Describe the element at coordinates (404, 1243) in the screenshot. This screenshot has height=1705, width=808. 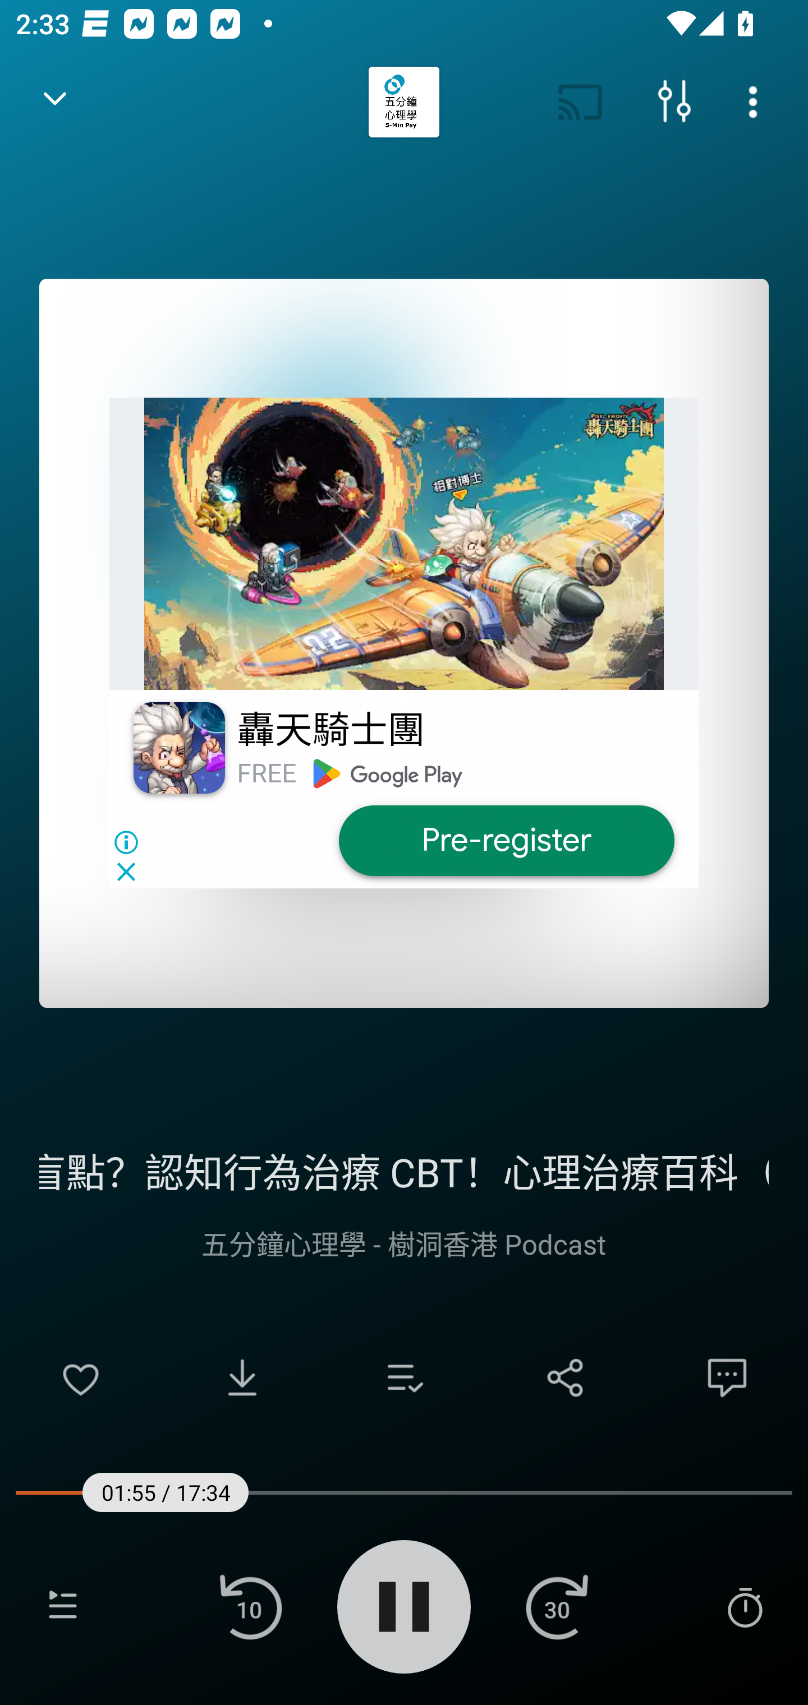
I see `五分鐘心理學 - 樹洞香港 Podcast` at that location.